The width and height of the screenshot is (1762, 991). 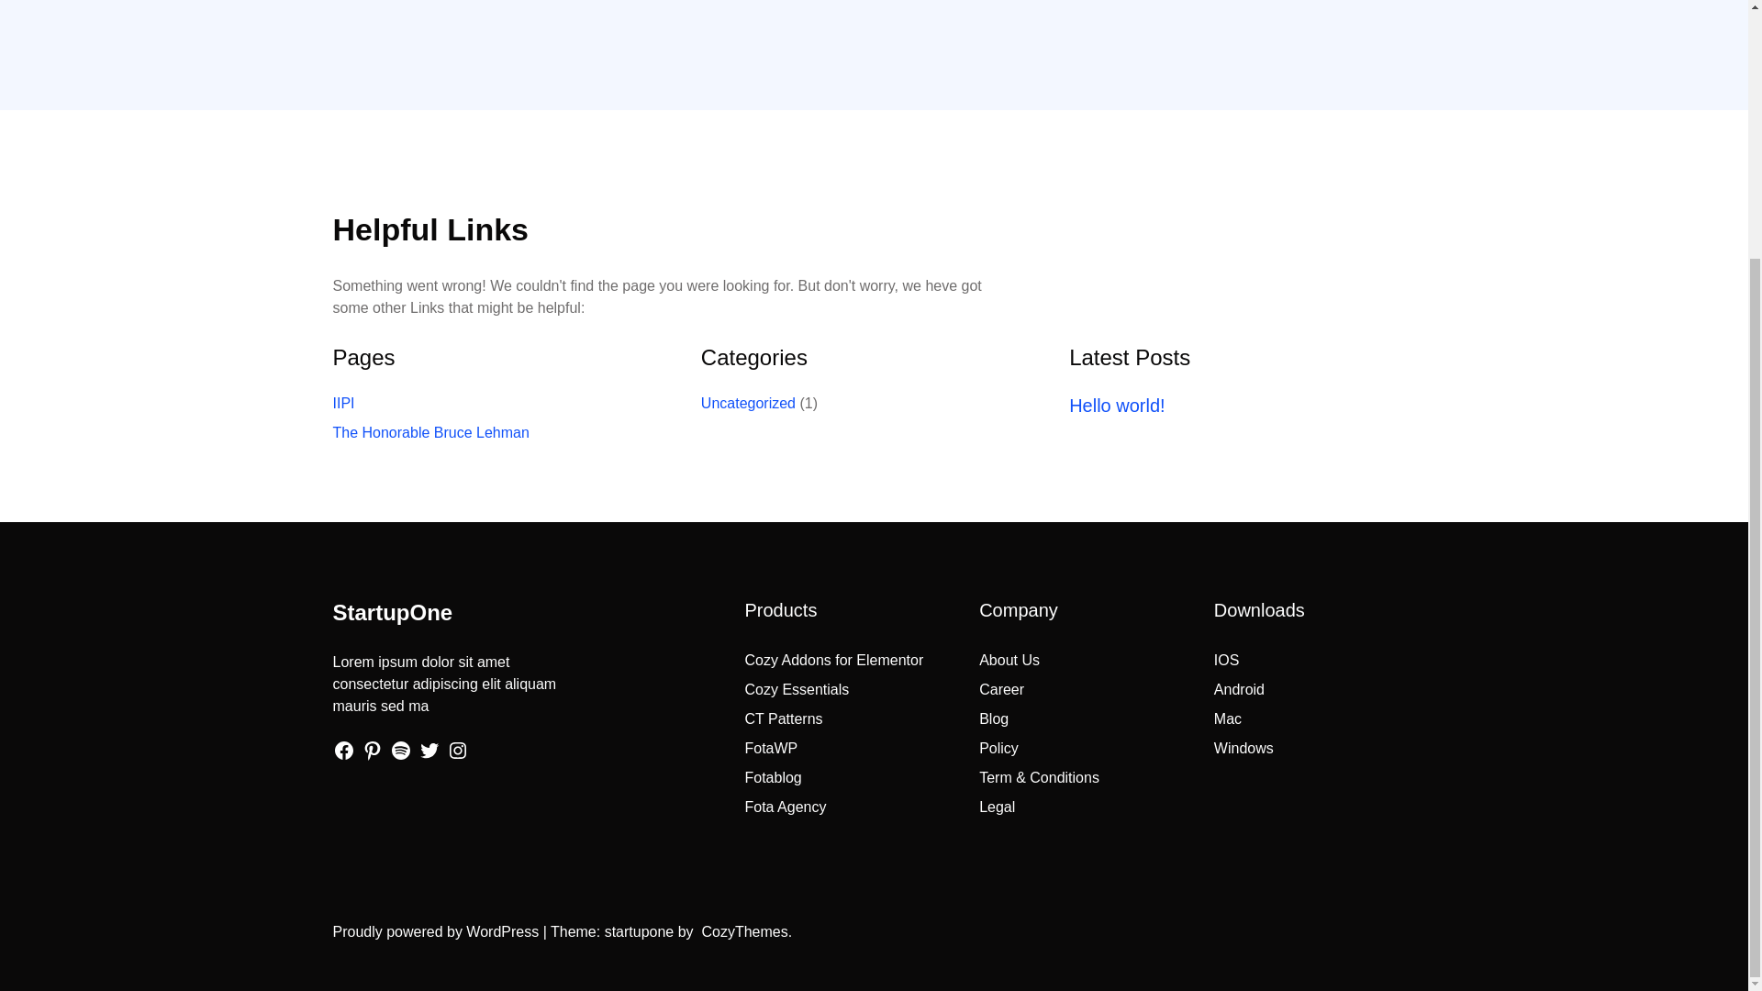 I want to click on Twitter, so click(x=429, y=751).